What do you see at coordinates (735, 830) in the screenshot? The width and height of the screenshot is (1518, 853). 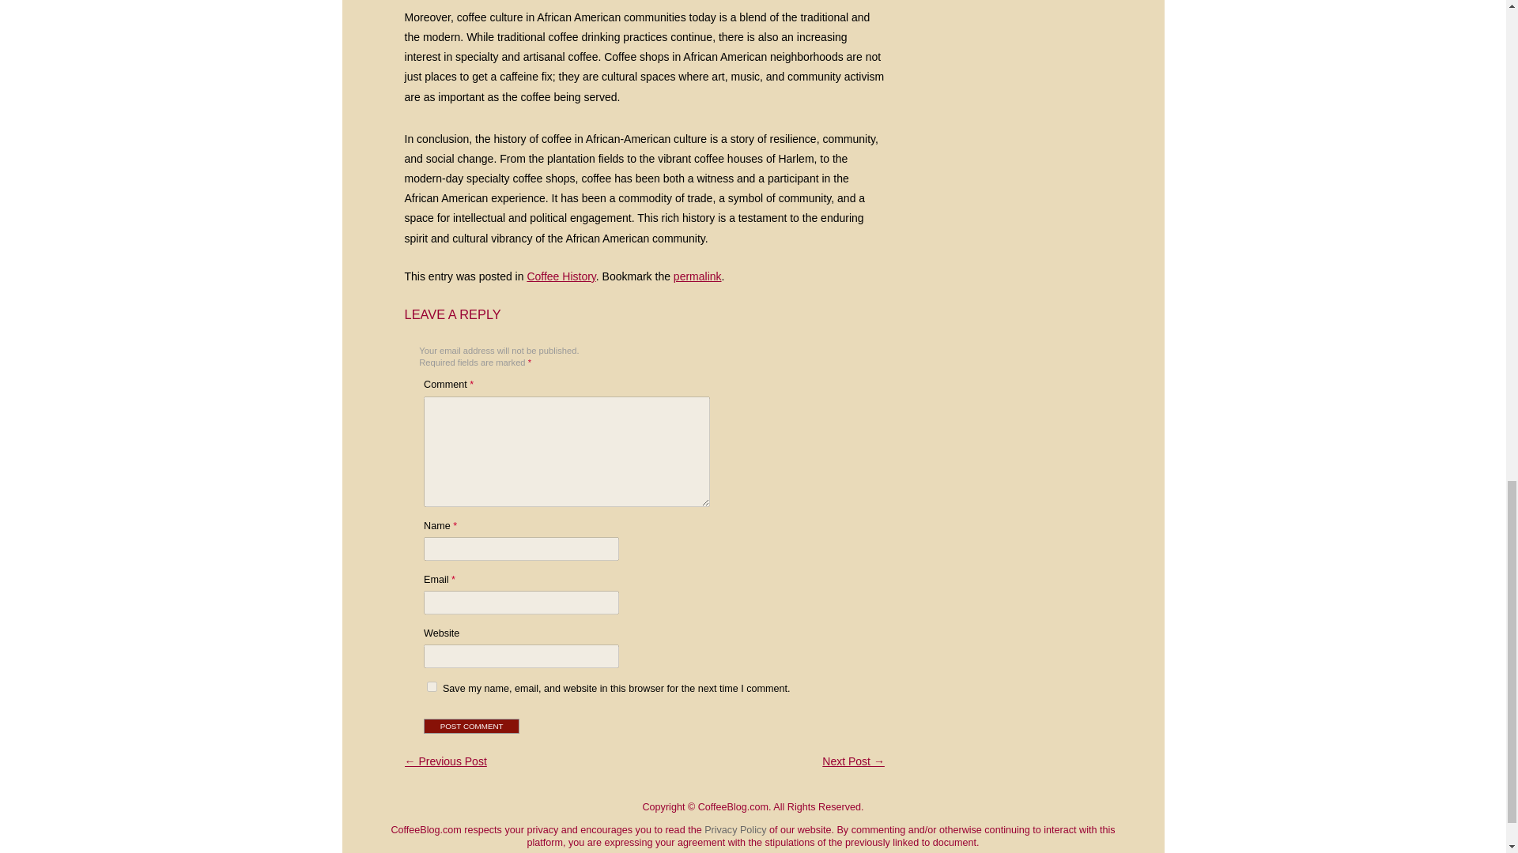 I see `Privacy Policy` at bounding box center [735, 830].